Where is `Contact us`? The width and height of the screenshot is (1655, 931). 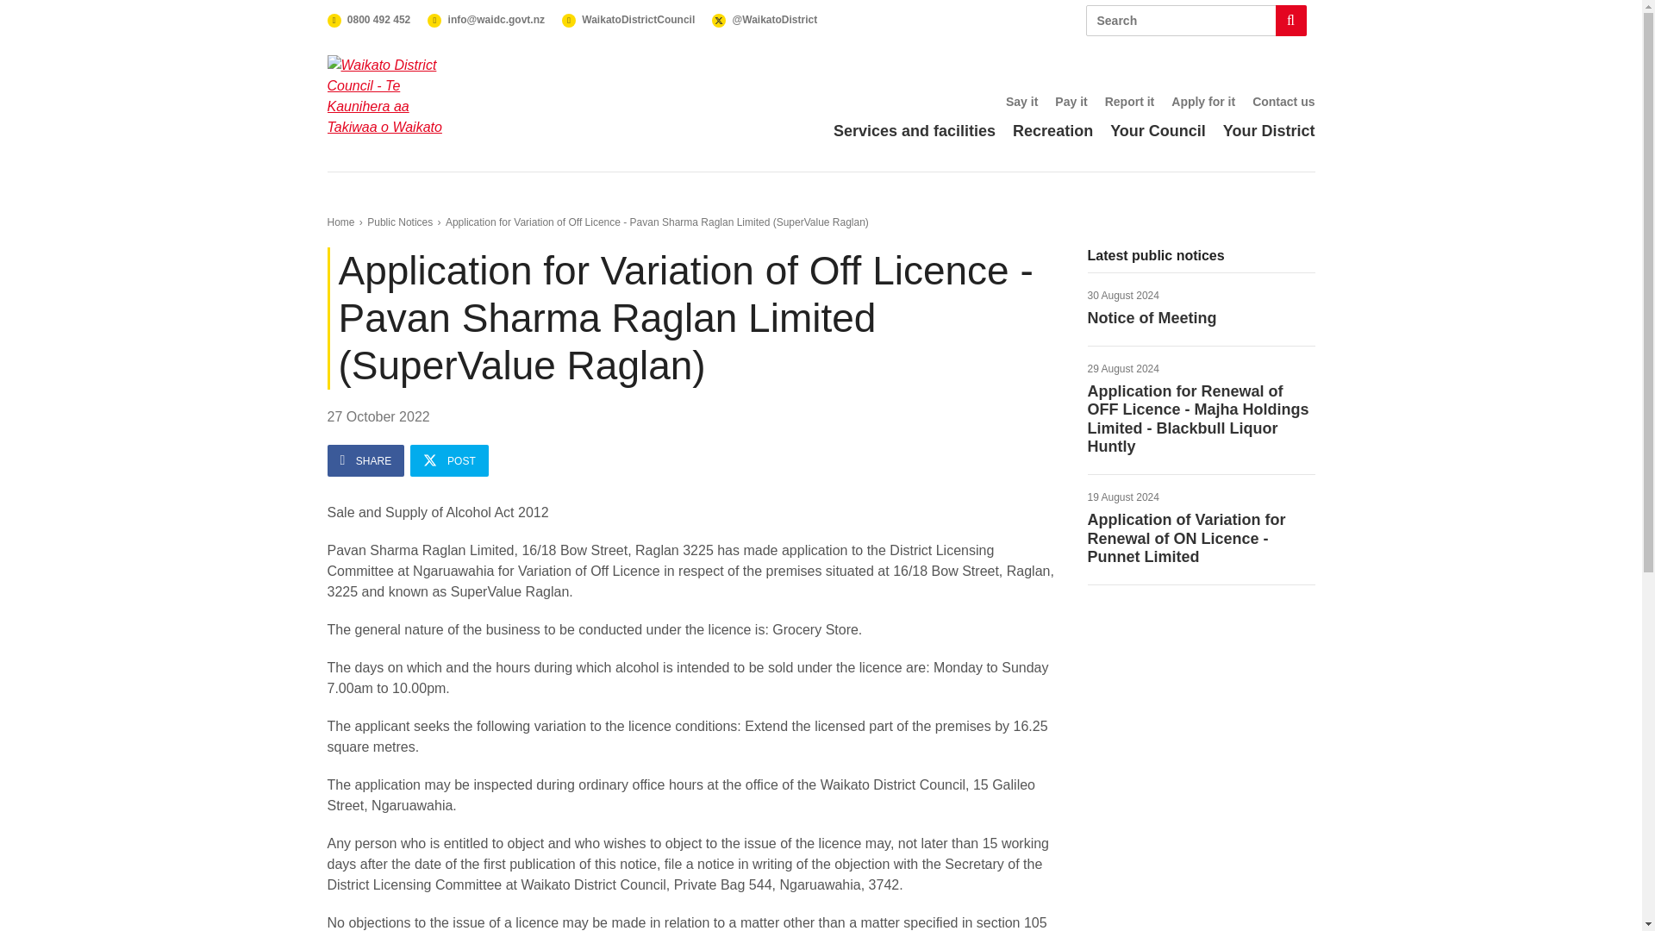 Contact us is located at coordinates (1283, 102).